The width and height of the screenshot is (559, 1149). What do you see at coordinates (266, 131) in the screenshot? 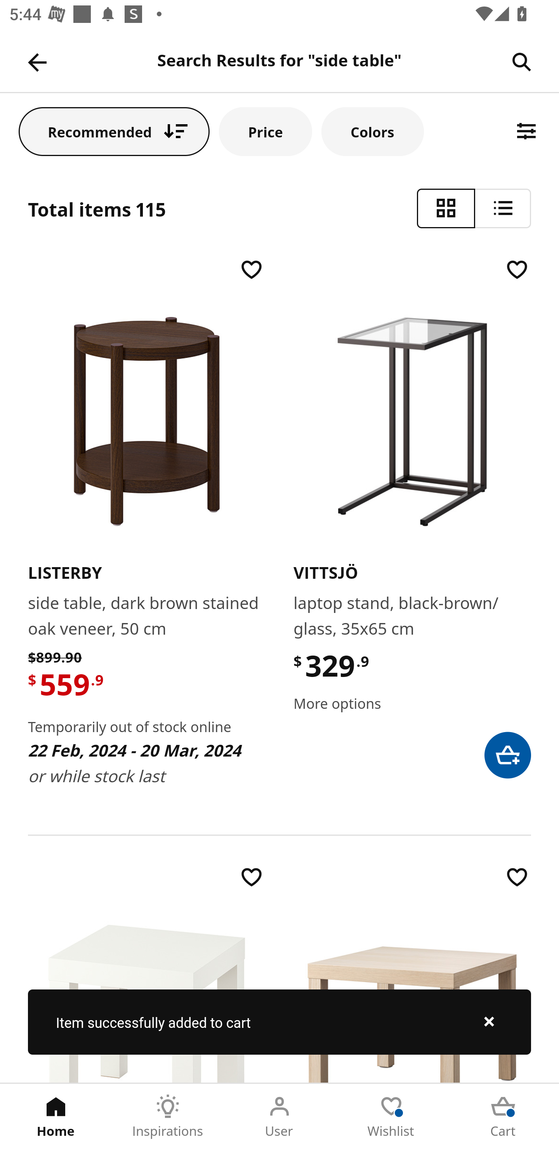
I see `Price` at bounding box center [266, 131].